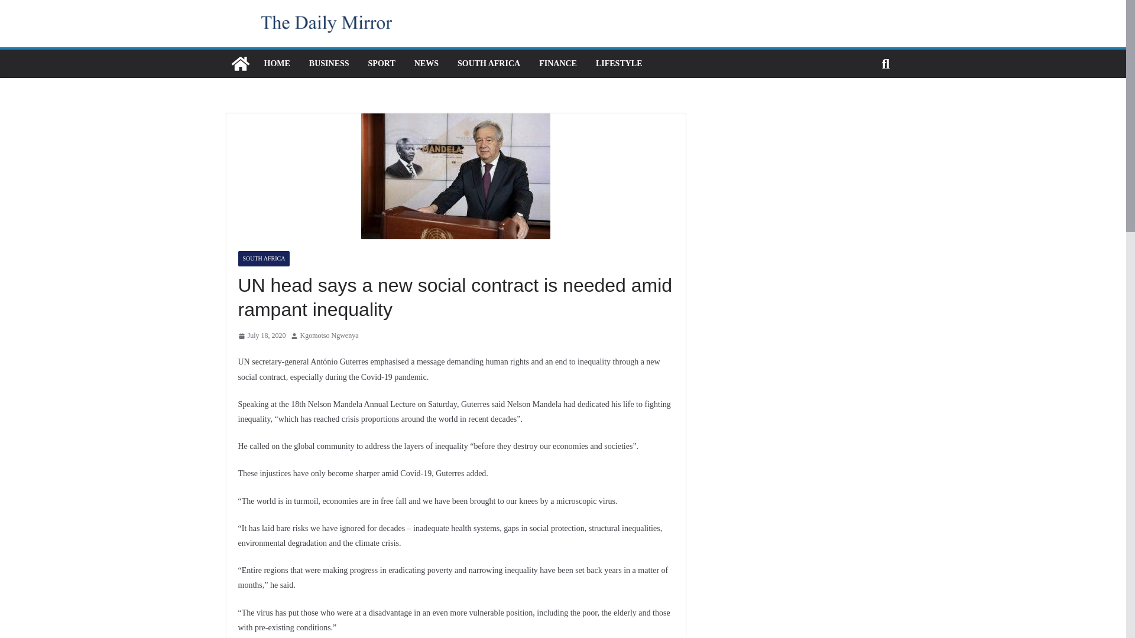 The image size is (1135, 638). I want to click on BUSINESS, so click(329, 64).